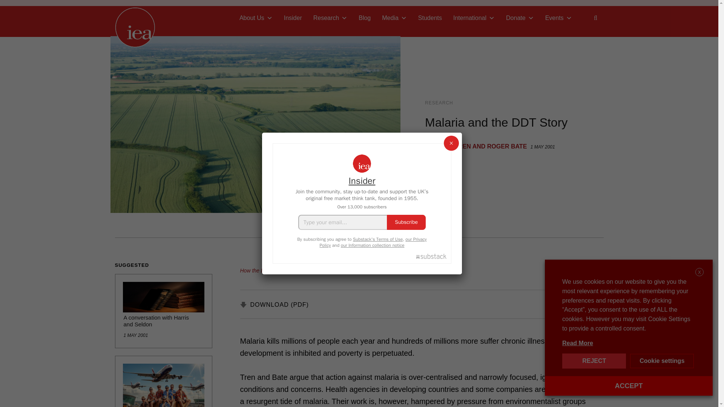 Image resolution: width=724 pixels, height=407 pixels. Describe the element at coordinates (699, 272) in the screenshot. I see `Close and Accept` at that location.